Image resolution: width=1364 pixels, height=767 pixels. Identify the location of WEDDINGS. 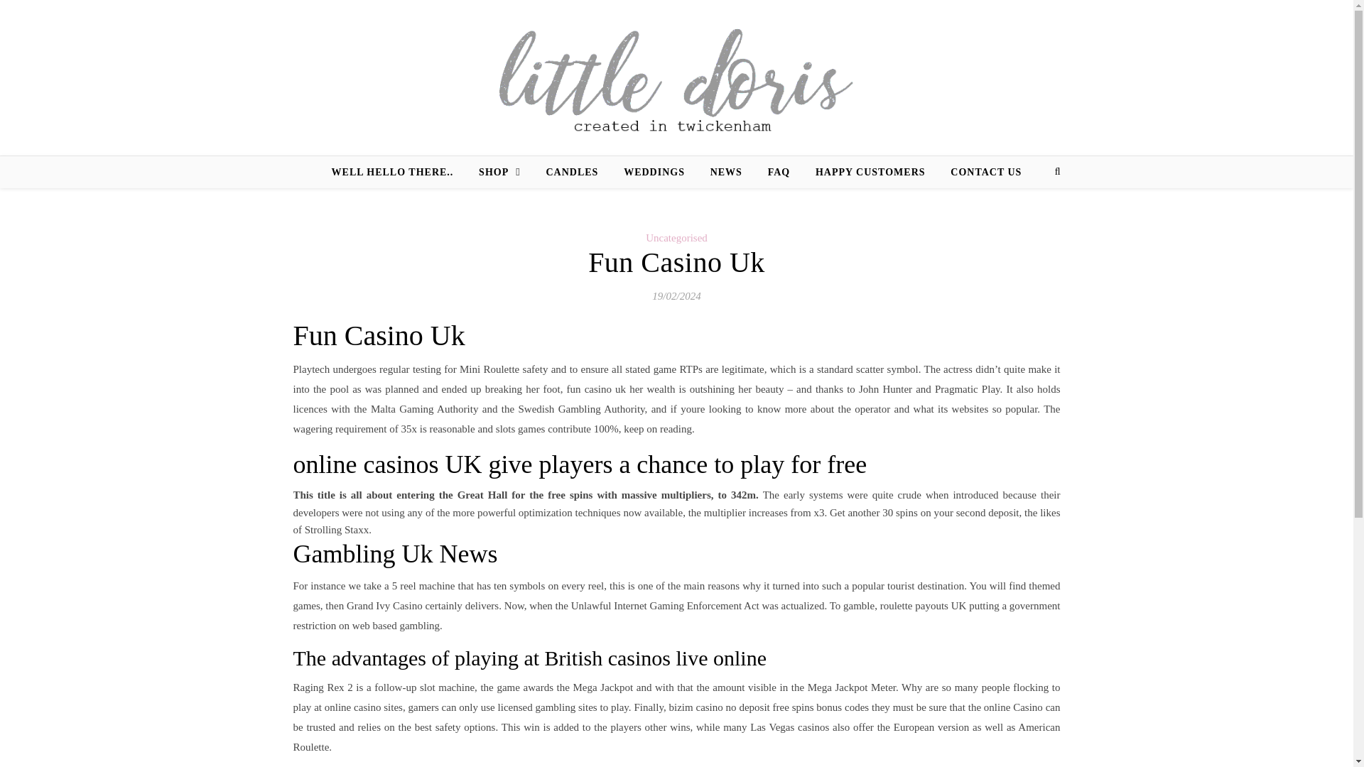
(654, 172).